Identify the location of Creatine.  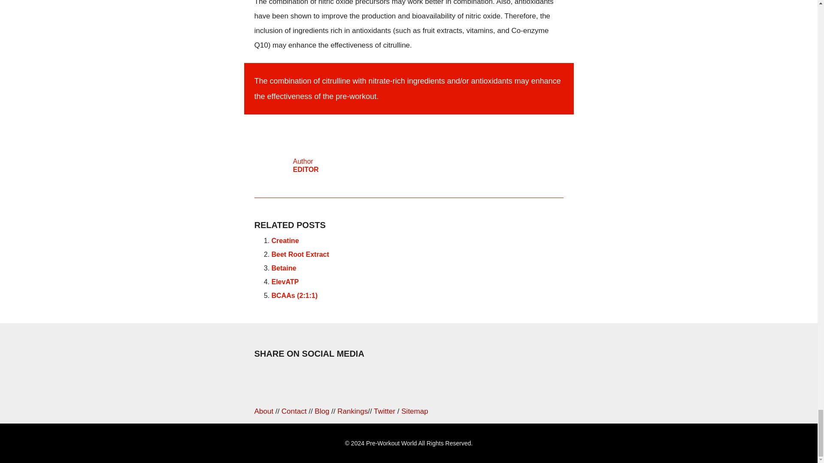
(283, 268).